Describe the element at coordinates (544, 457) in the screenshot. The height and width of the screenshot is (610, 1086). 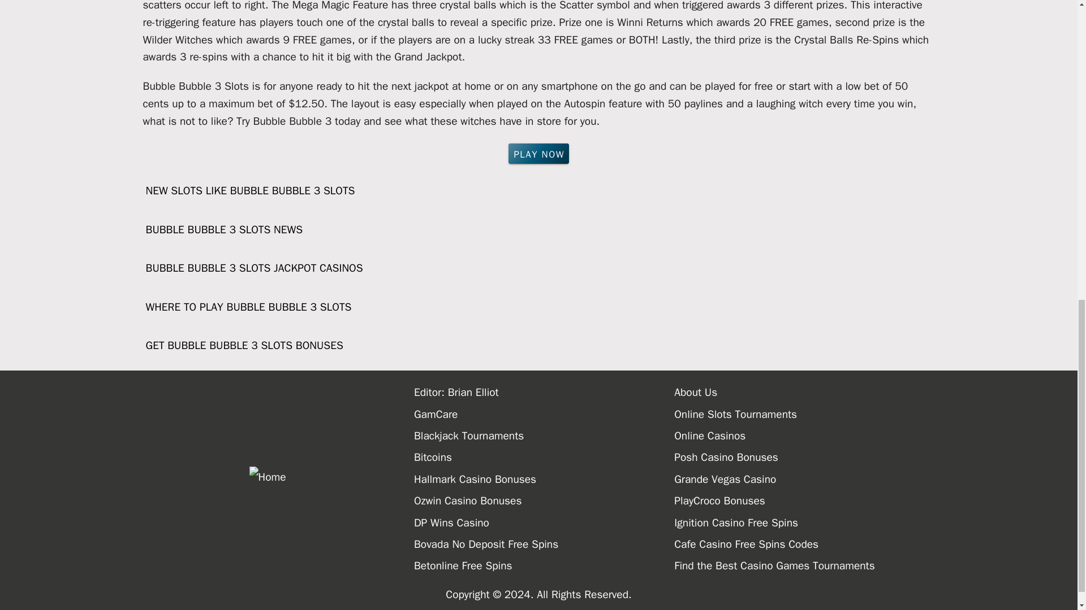
I see `Bitcoins` at that location.